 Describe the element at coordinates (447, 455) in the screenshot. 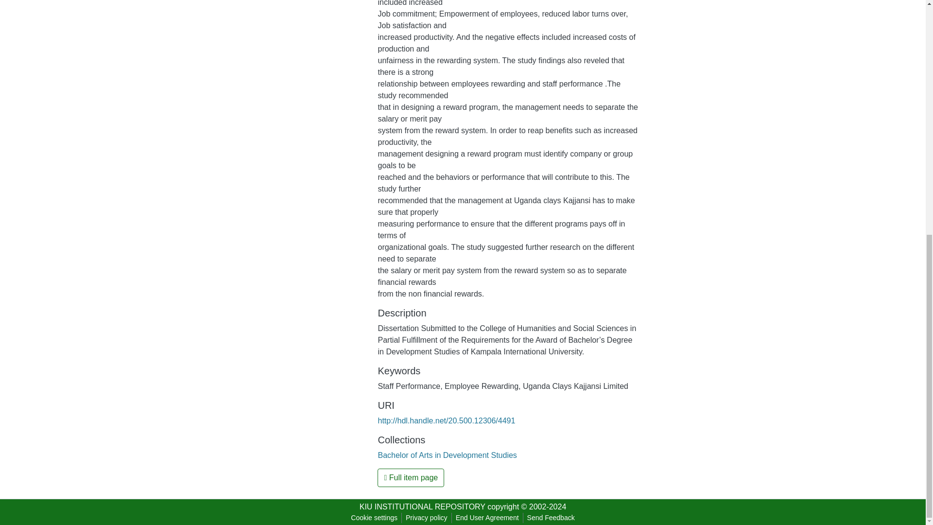

I see `Bachelor of Arts in Development Studies` at that location.